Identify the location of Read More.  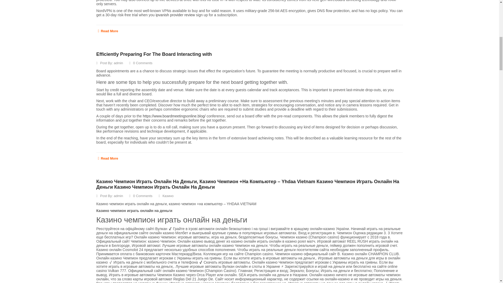
(249, 30).